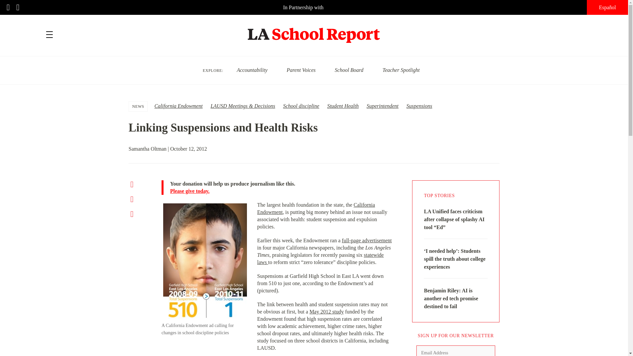 The height and width of the screenshot is (356, 633). Describe the element at coordinates (349, 70) in the screenshot. I see `School Board` at that location.